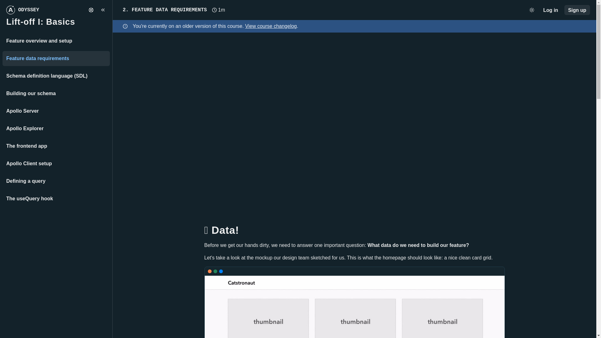  I want to click on Lift-off I: Basics, so click(56, 22).